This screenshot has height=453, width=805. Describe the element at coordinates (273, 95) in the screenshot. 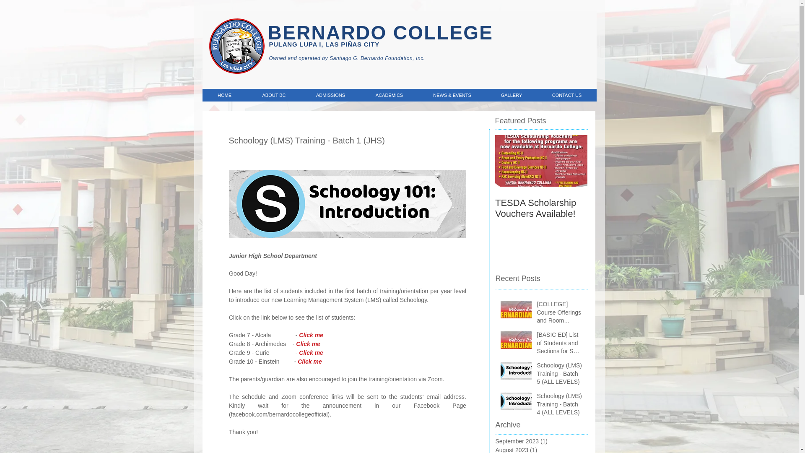

I see `ABOUT BC` at that location.